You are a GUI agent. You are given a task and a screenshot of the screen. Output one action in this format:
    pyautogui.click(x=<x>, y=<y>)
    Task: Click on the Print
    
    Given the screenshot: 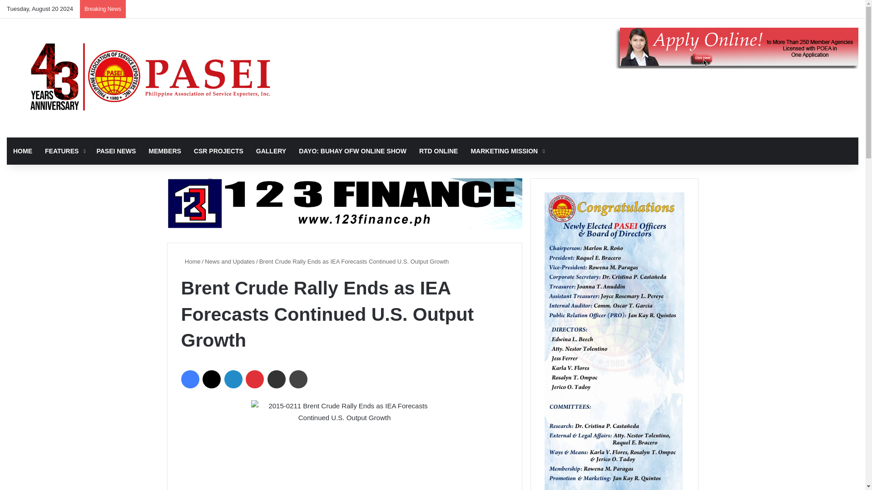 What is the action you would take?
    pyautogui.click(x=298, y=379)
    